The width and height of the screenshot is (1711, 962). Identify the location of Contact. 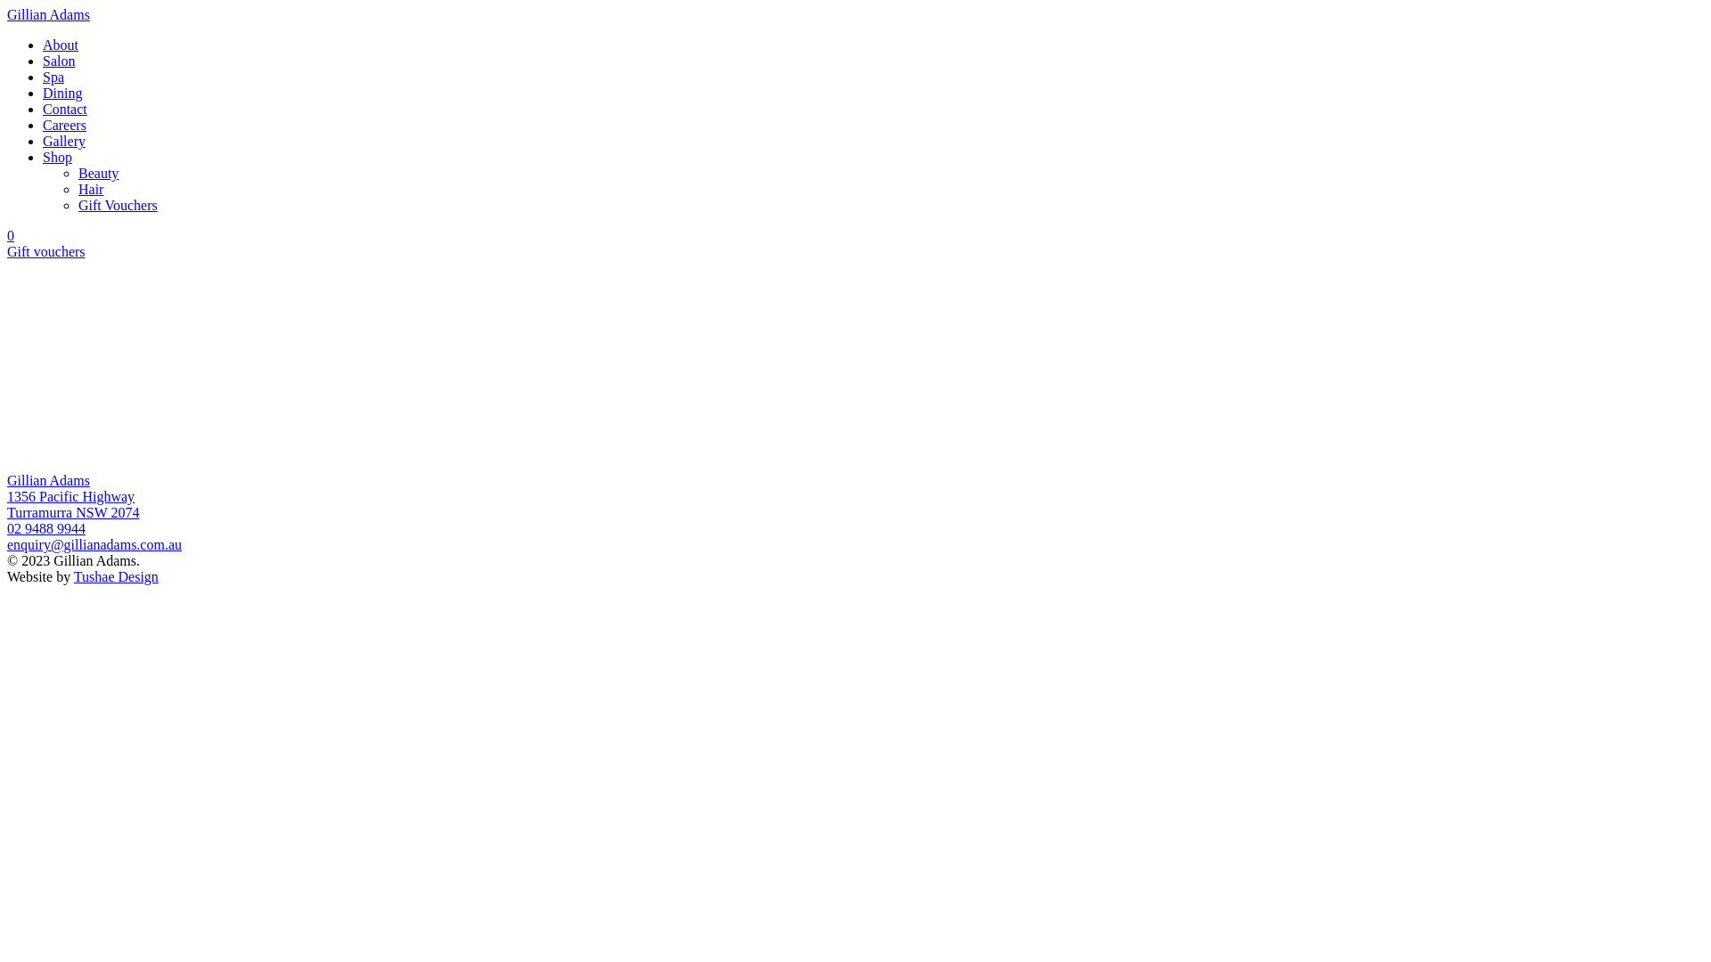
(65, 109).